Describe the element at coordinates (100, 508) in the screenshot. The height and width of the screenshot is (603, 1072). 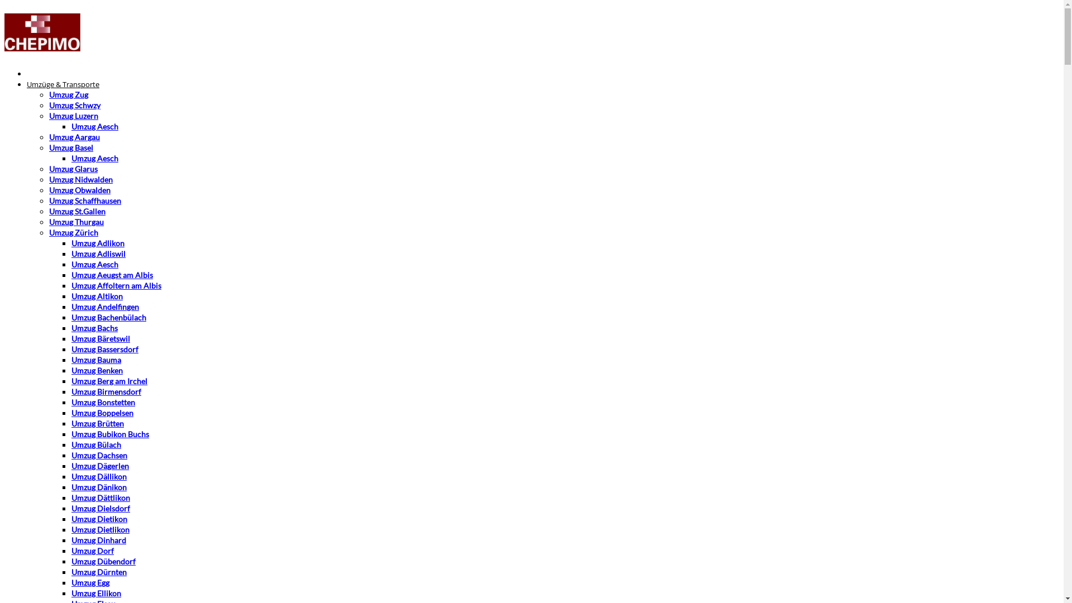
I see `Umzug Dielsdorf` at that location.